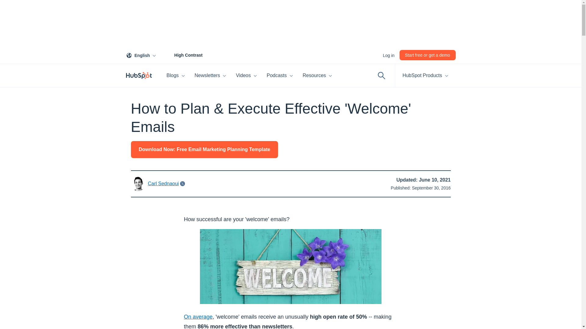 This screenshot has width=586, height=329. What do you see at coordinates (246, 76) in the screenshot?
I see `Log in` at bounding box center [246, 76].